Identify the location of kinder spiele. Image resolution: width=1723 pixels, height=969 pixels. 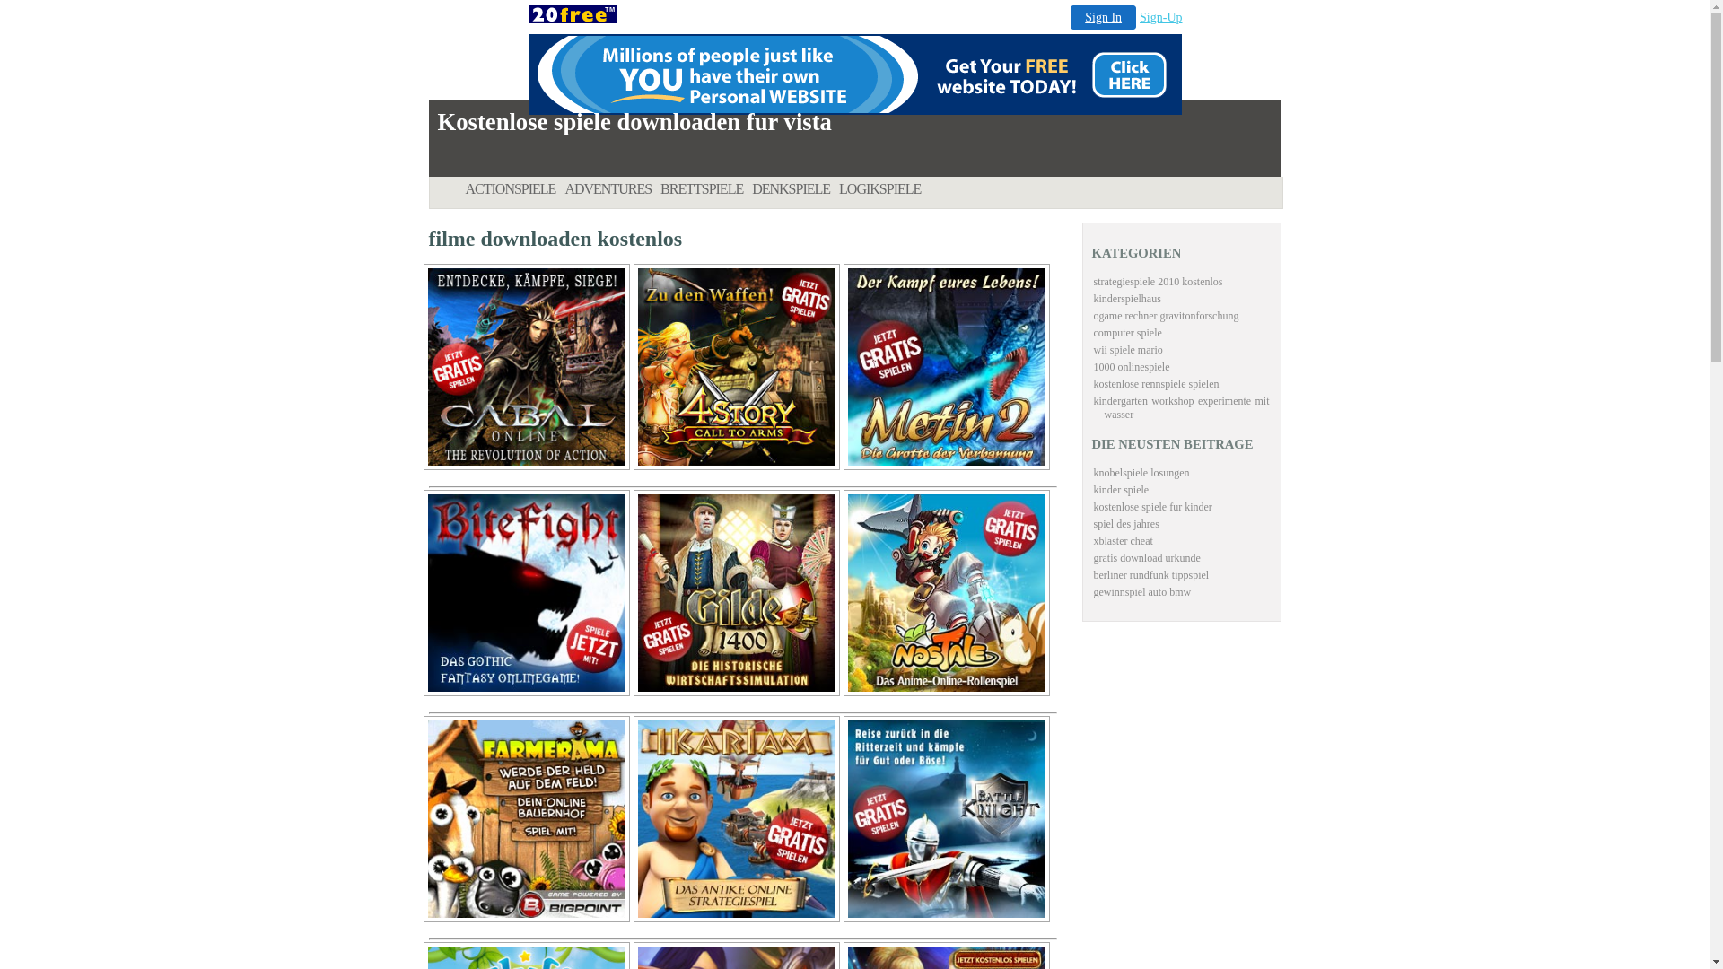
(1121, 490).